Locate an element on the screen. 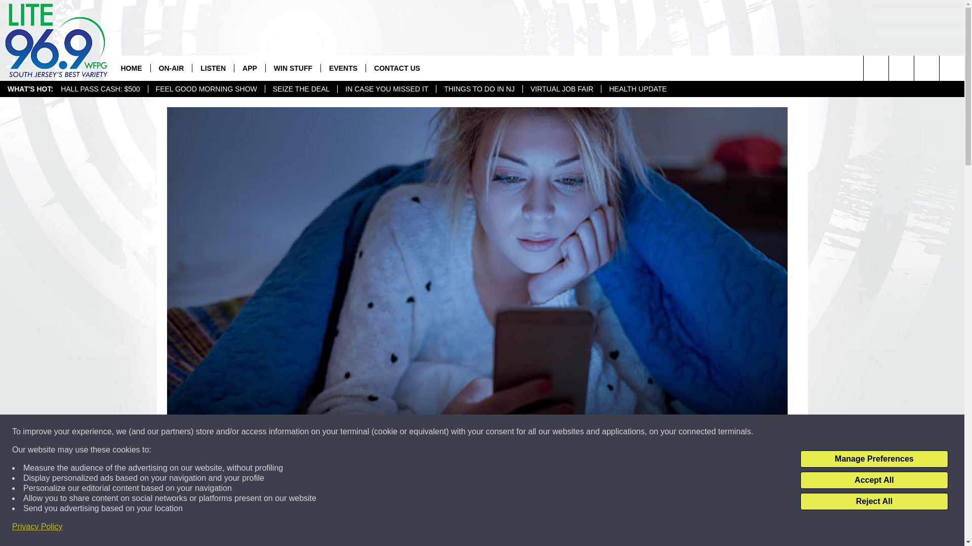 The width and height of the screenshot is (972, 546). Accept All is located at coordinates (874, 480).